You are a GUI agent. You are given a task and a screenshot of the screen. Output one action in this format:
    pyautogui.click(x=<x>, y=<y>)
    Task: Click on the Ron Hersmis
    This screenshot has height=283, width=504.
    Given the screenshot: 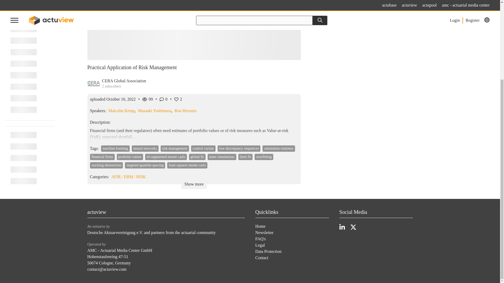 What is the action you would take?
    pyautogui.click(x=185, y=111)
    